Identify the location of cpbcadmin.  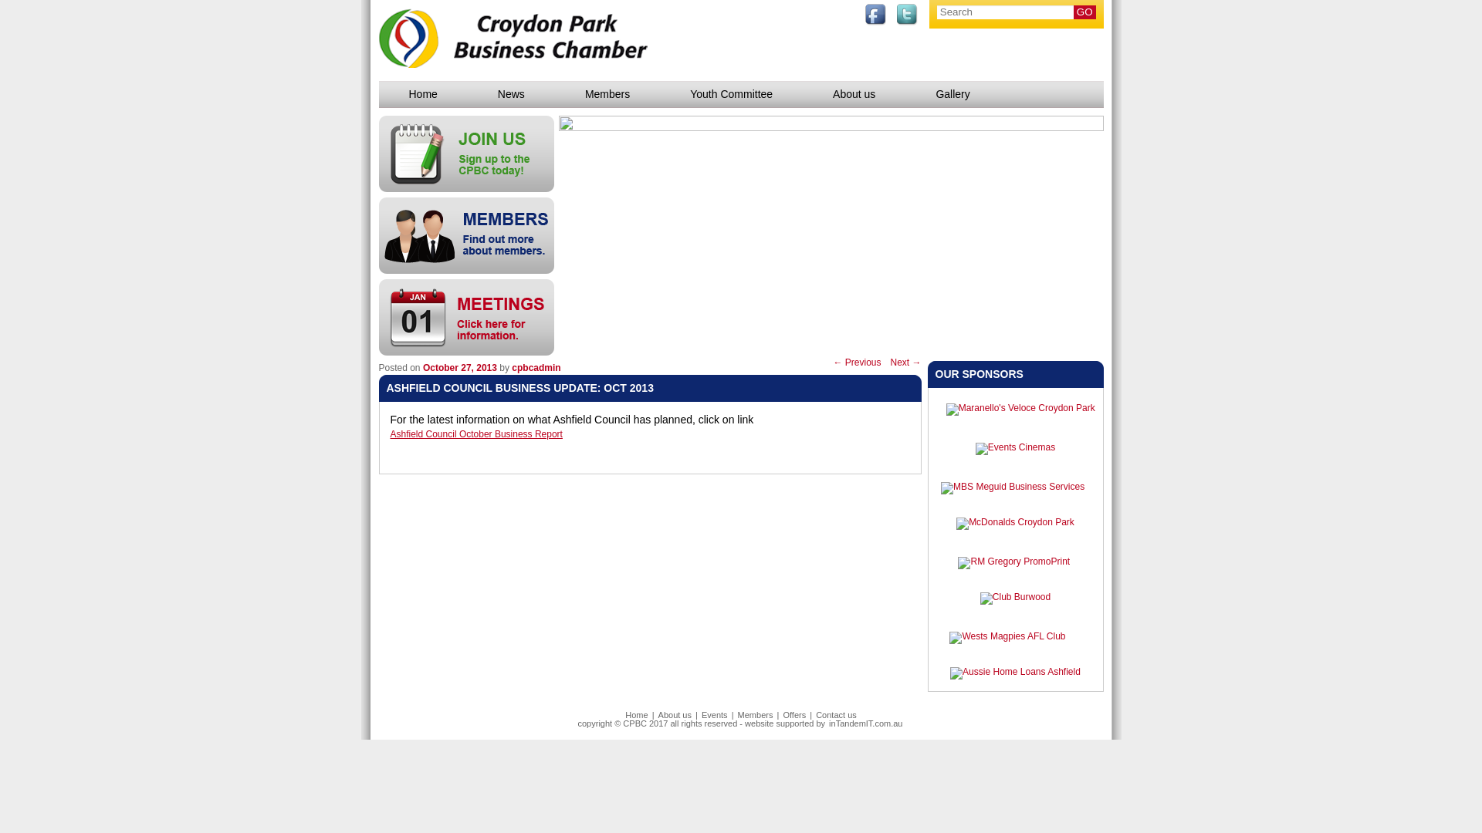
(536, 368).